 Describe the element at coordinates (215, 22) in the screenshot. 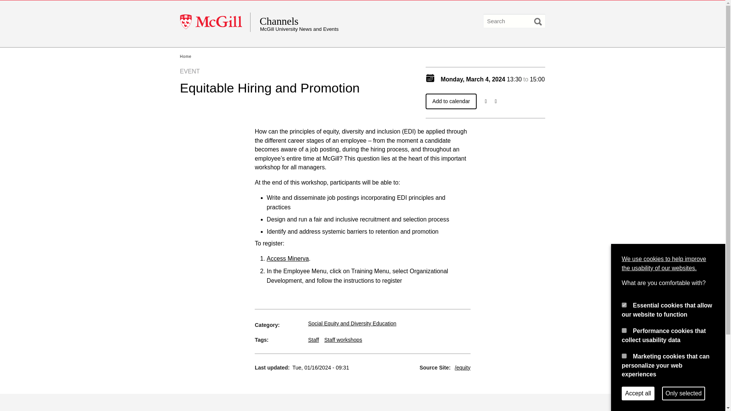

I see `return to McGill University` at that location.